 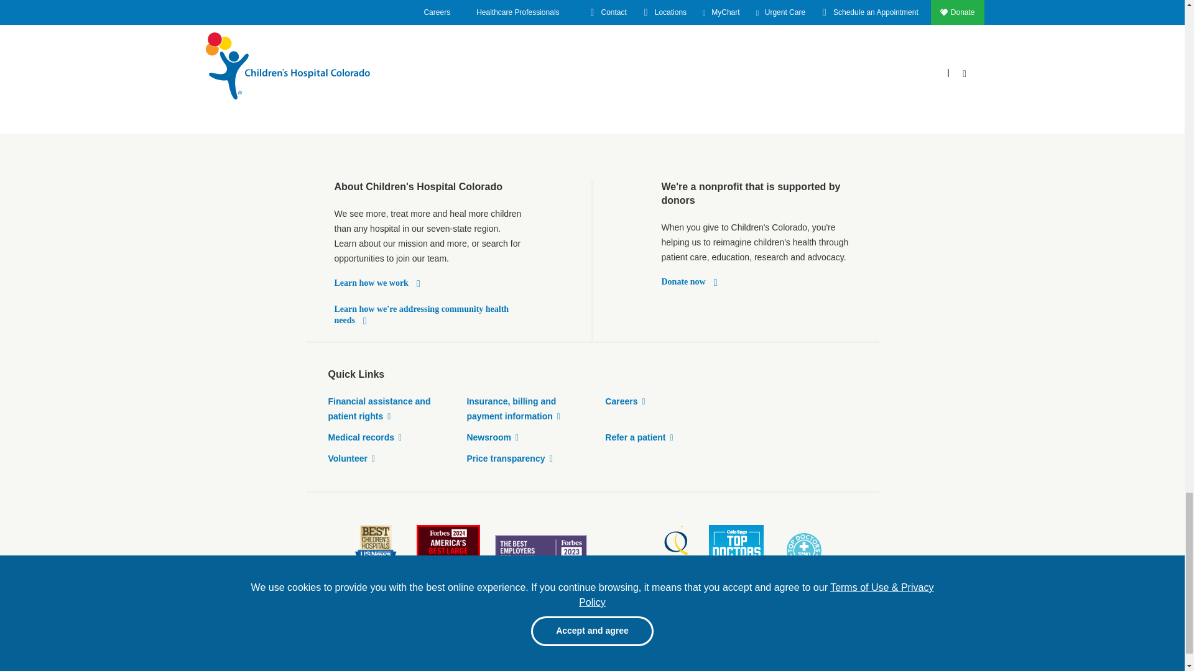 What do you see at coordinates (736, 550) in the screenshot?
I see `COS-TOP-DOCTORS.png` at bounding box center [736, 550].